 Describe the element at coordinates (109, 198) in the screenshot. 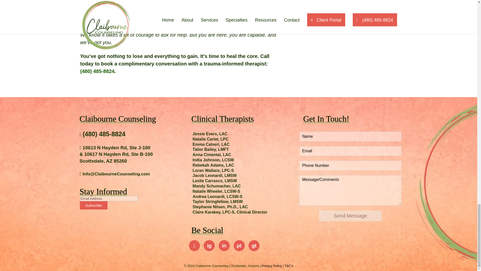

I see `Email Address` at that location.